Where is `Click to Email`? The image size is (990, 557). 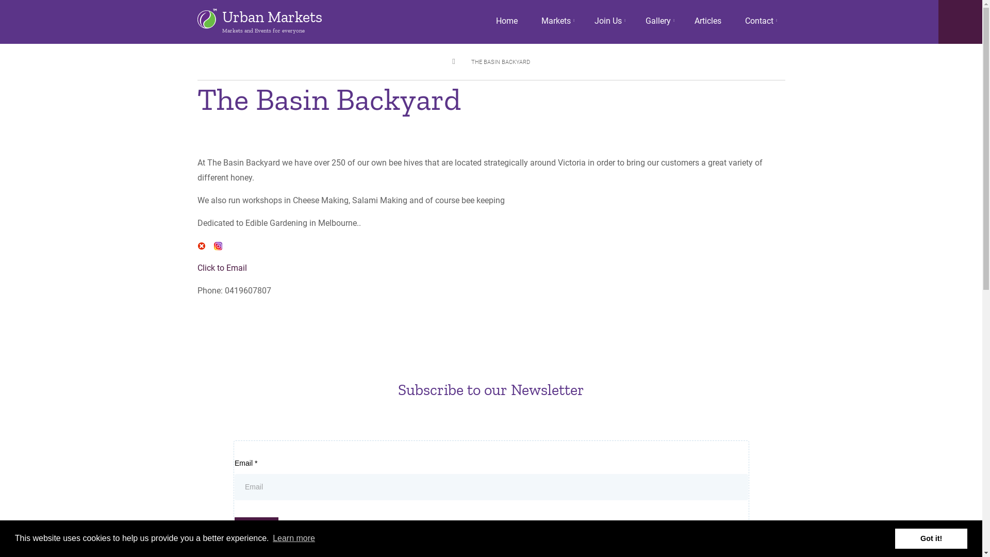 Click to Email is located at coordinates (222, 268).